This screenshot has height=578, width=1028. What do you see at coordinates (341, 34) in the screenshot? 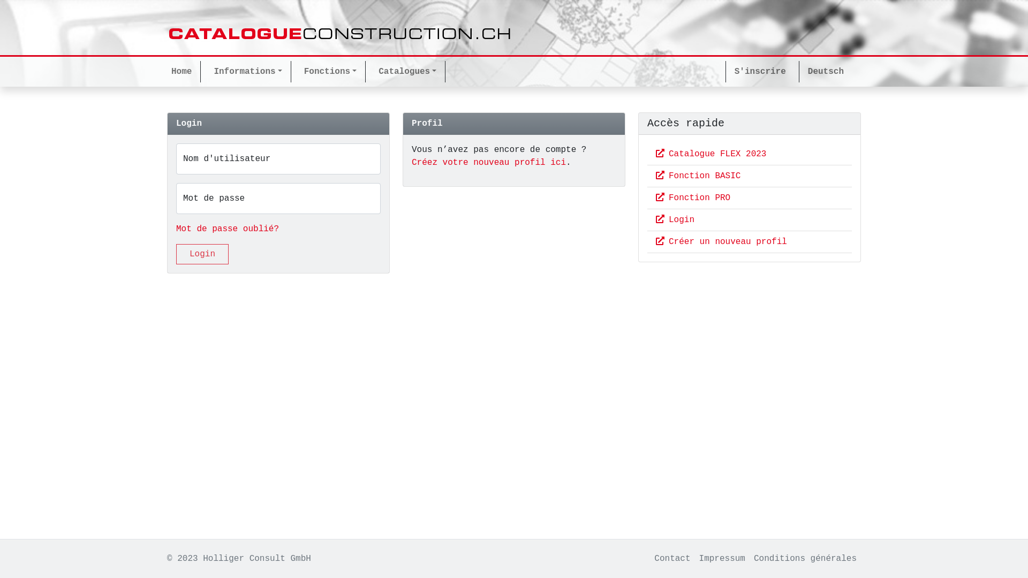
I see `Catalogconstruction` at bounding box center [341, 34].